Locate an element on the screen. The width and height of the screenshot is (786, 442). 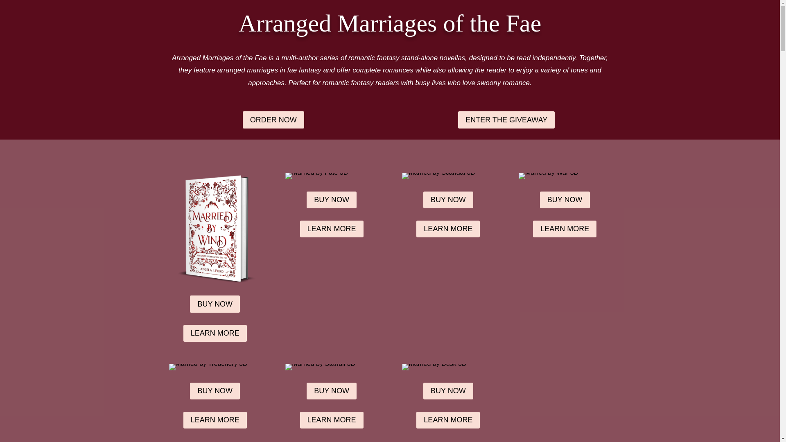
BUY NOW is located at coordinates (448, 391).